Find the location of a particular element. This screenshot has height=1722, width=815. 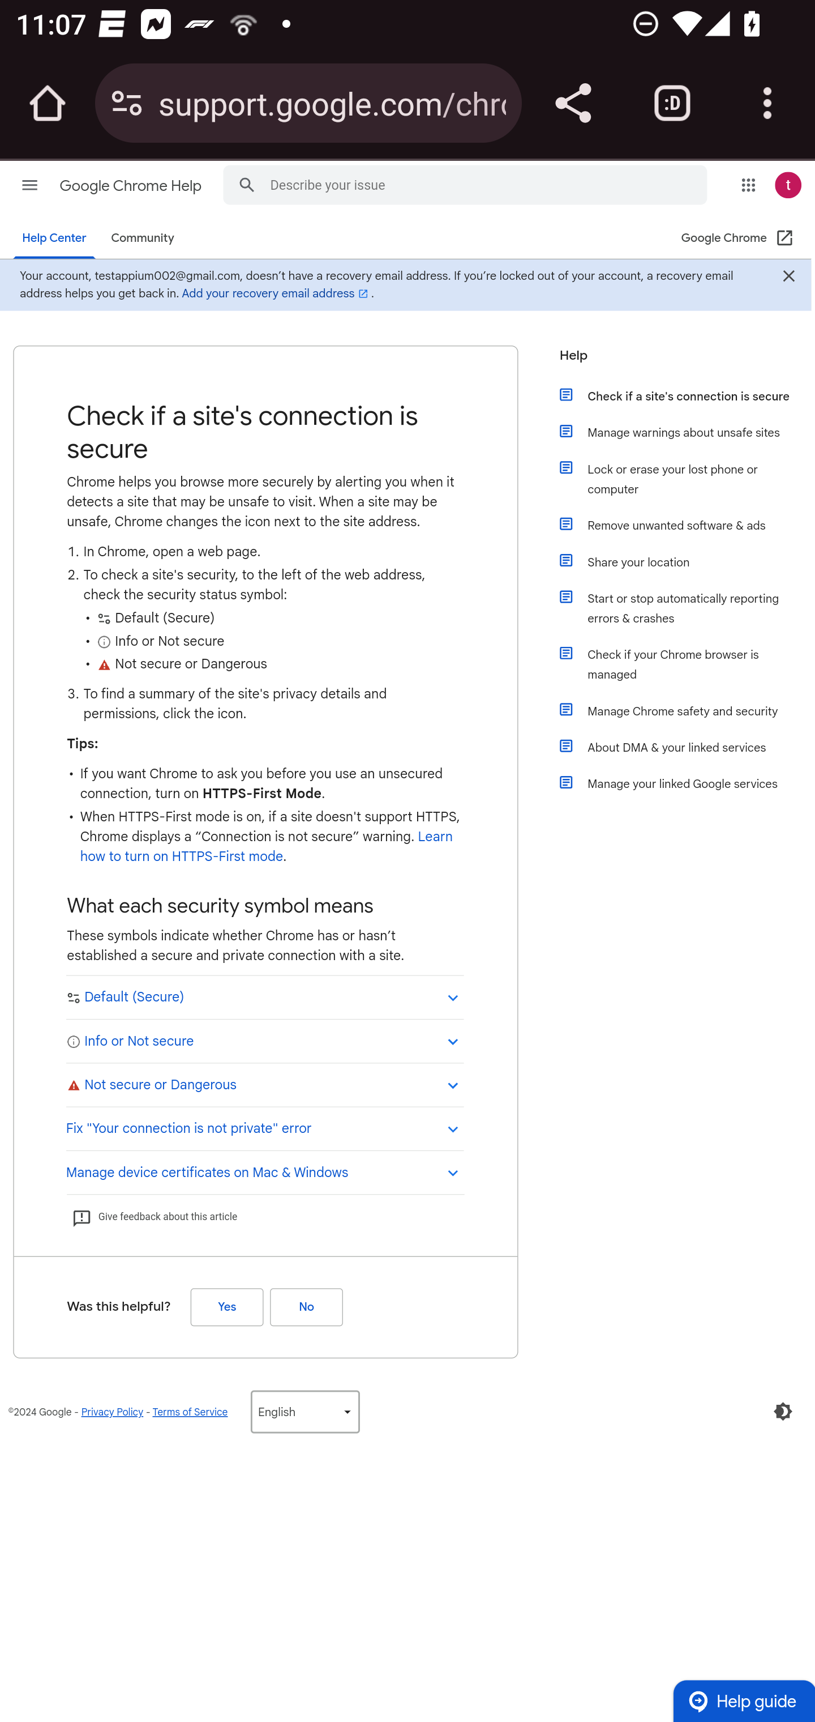

Remove unwanted software & ads is located at coordinates (687, 525).